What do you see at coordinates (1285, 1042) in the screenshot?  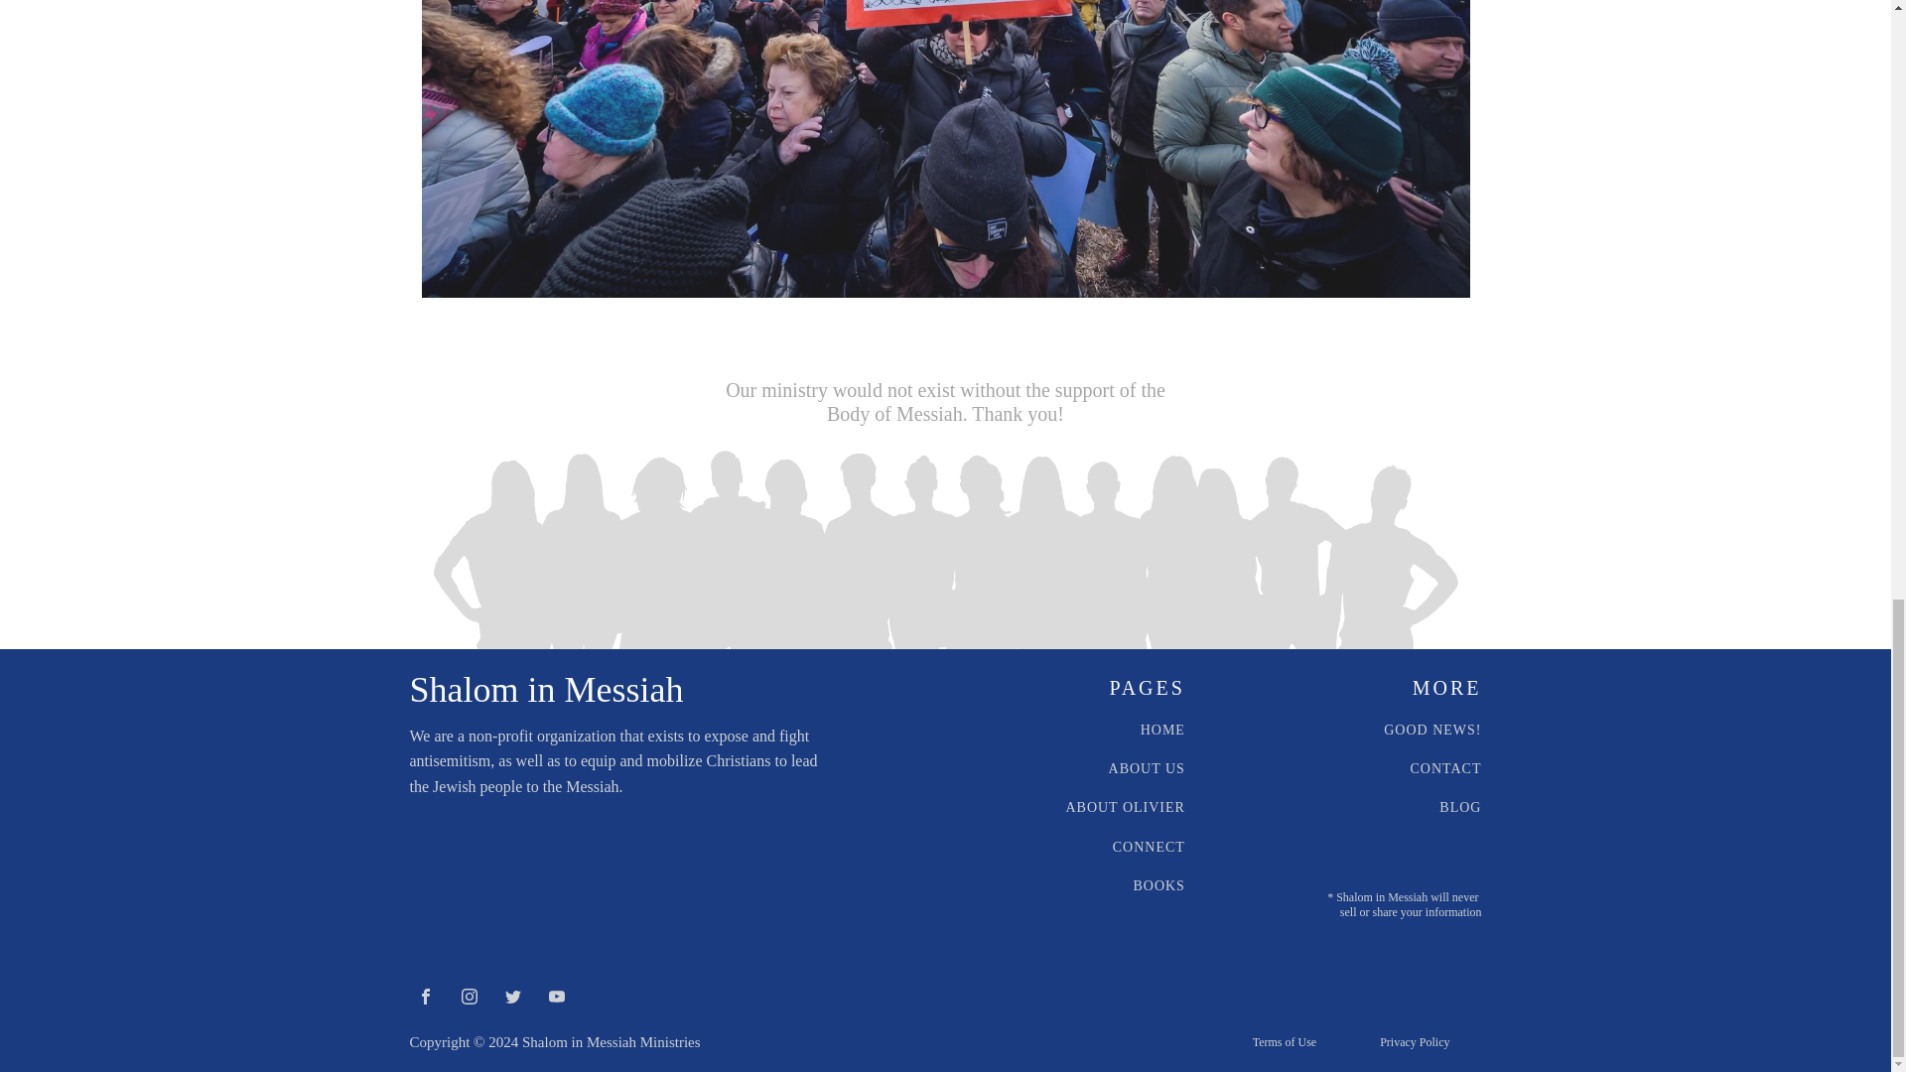 I see `Terms of Use` at bounding box center [1285, 1042].